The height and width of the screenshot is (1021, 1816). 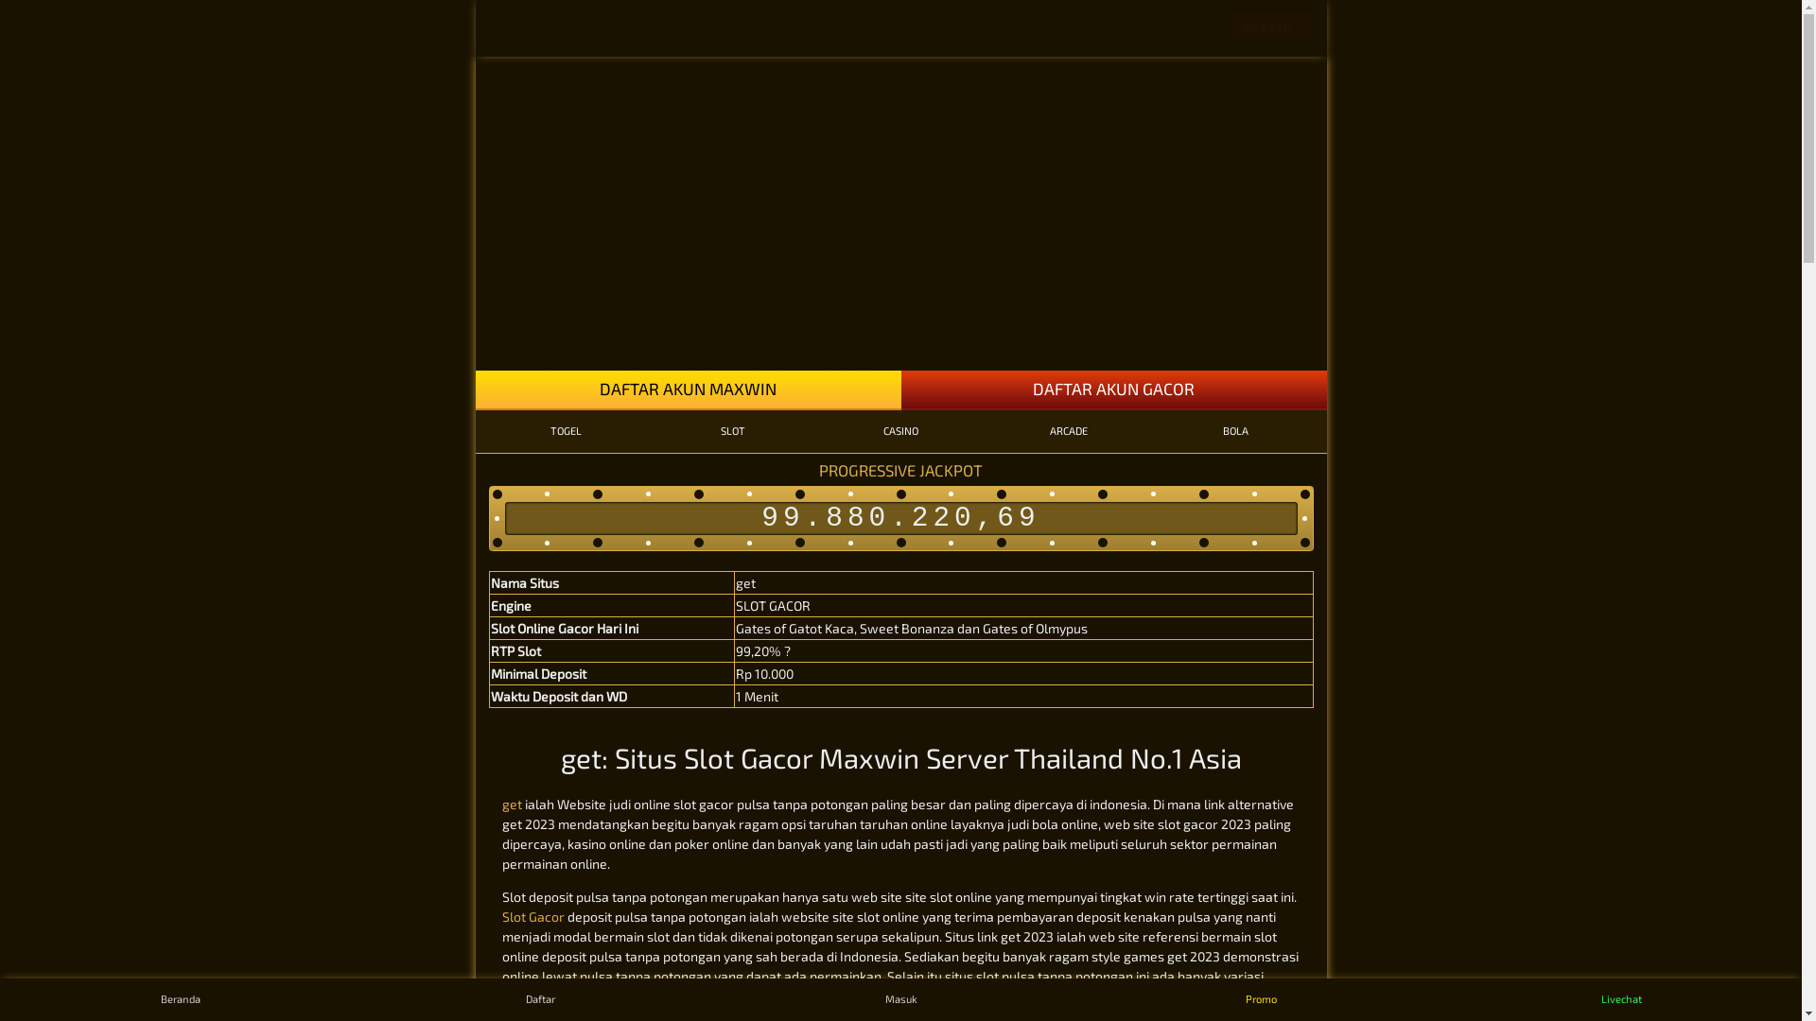 What do you see at coordinates (734, 431) in the screenshot?
I see `SLOT` at bounding box center [734, 431].